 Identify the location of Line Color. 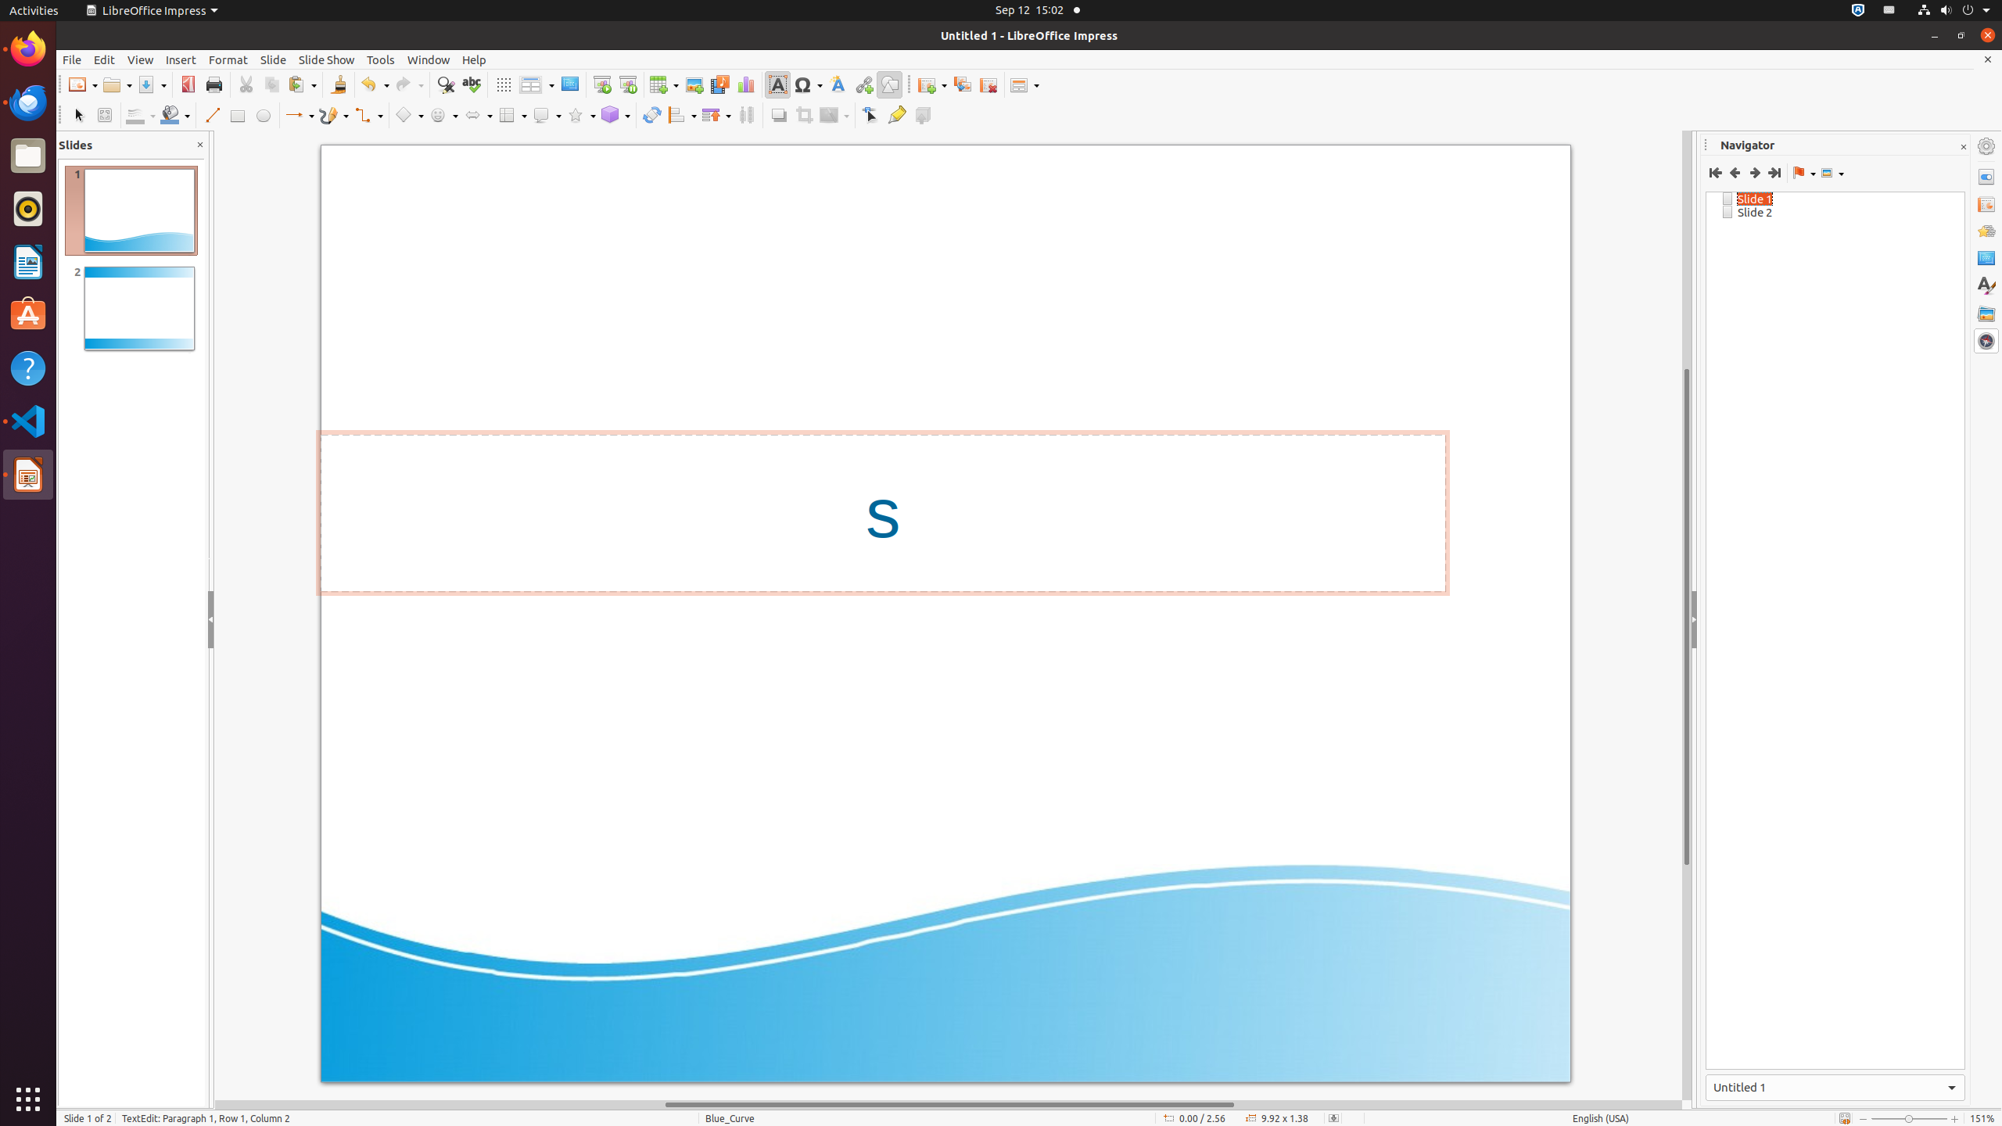
(141, 116).